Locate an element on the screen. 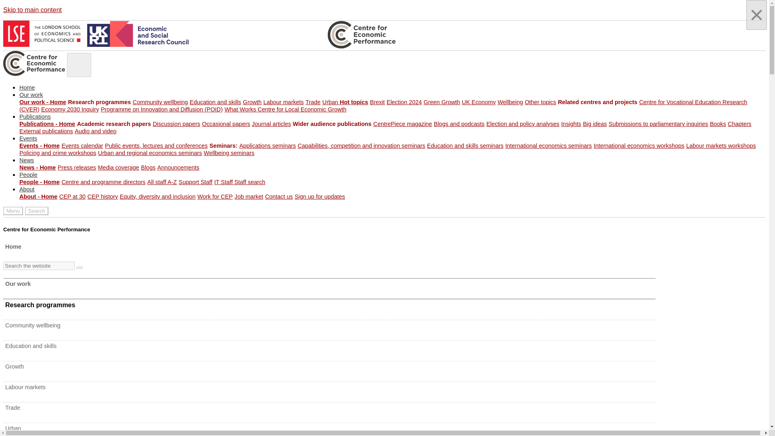 The height and width of the screenshot is (436, 775). Education and skills is located at coordinates (216, 102).